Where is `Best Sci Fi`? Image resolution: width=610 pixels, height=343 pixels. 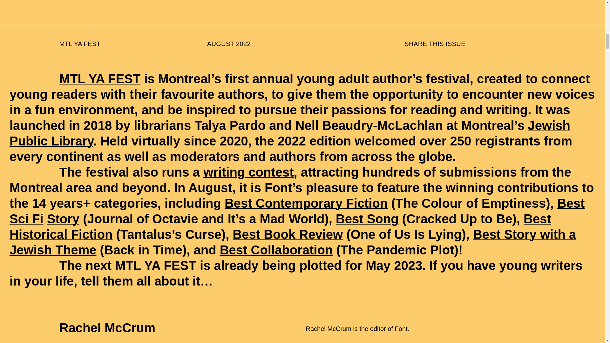 Best Sci Fi is located at coordinates (297, 211).